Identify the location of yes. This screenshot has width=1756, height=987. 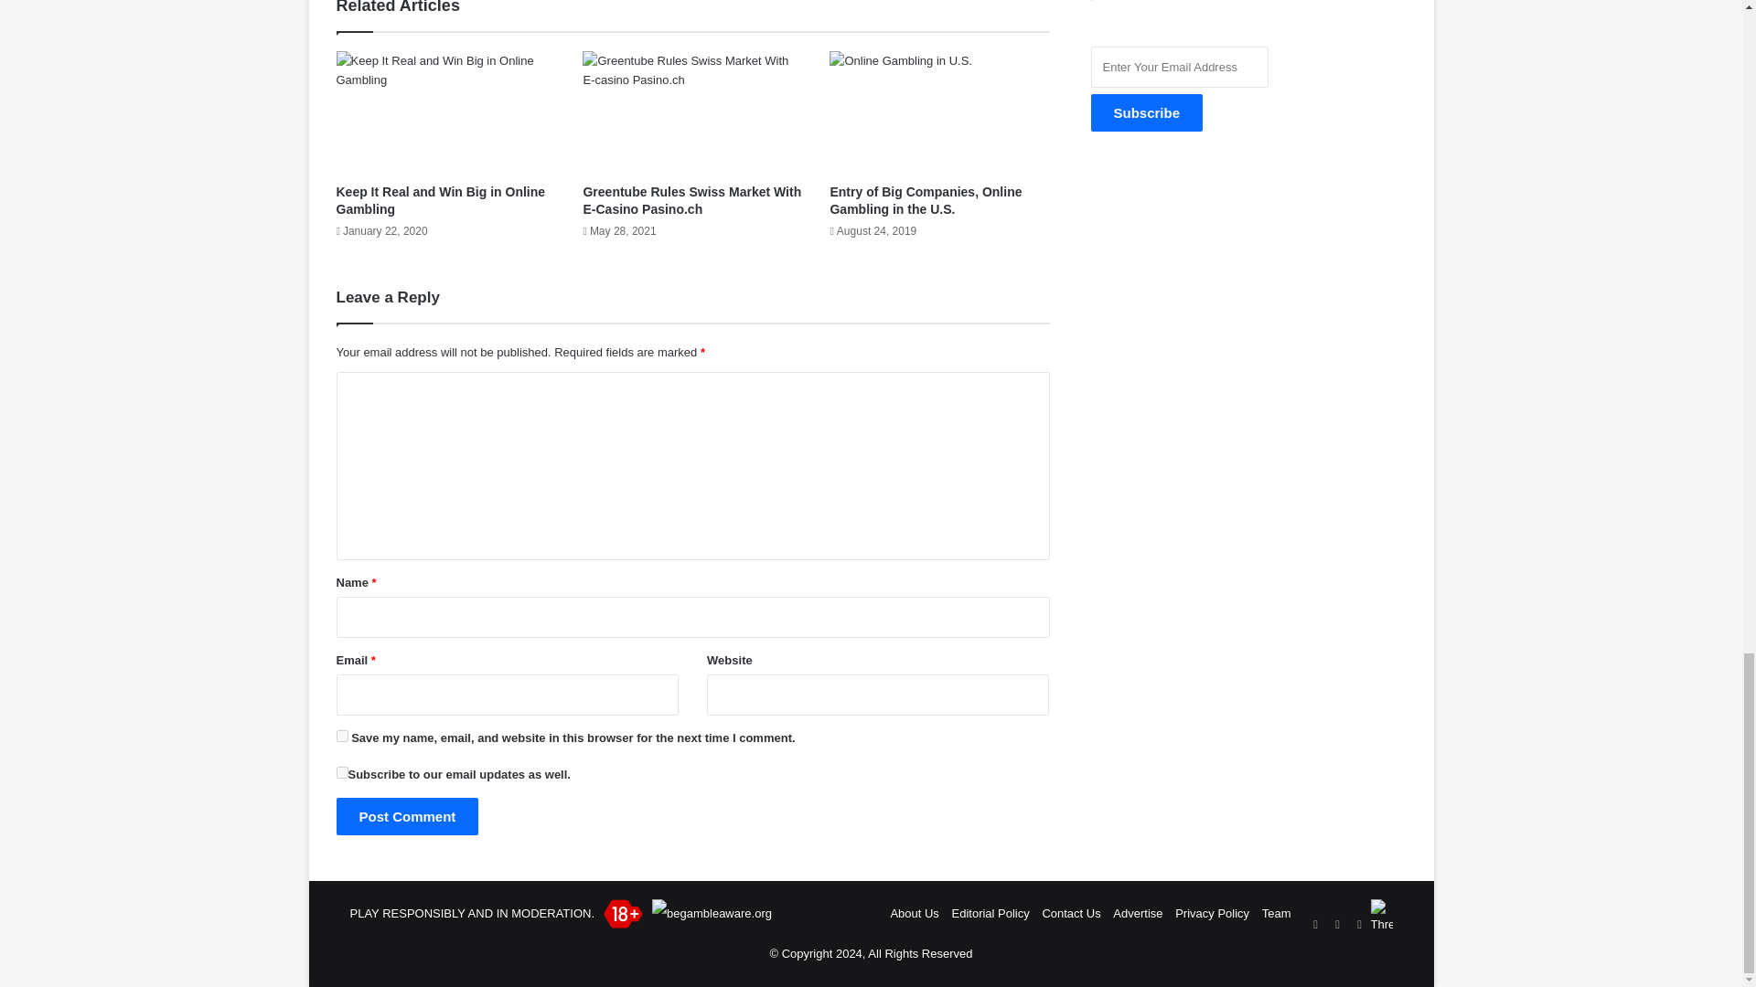
(342, 773).